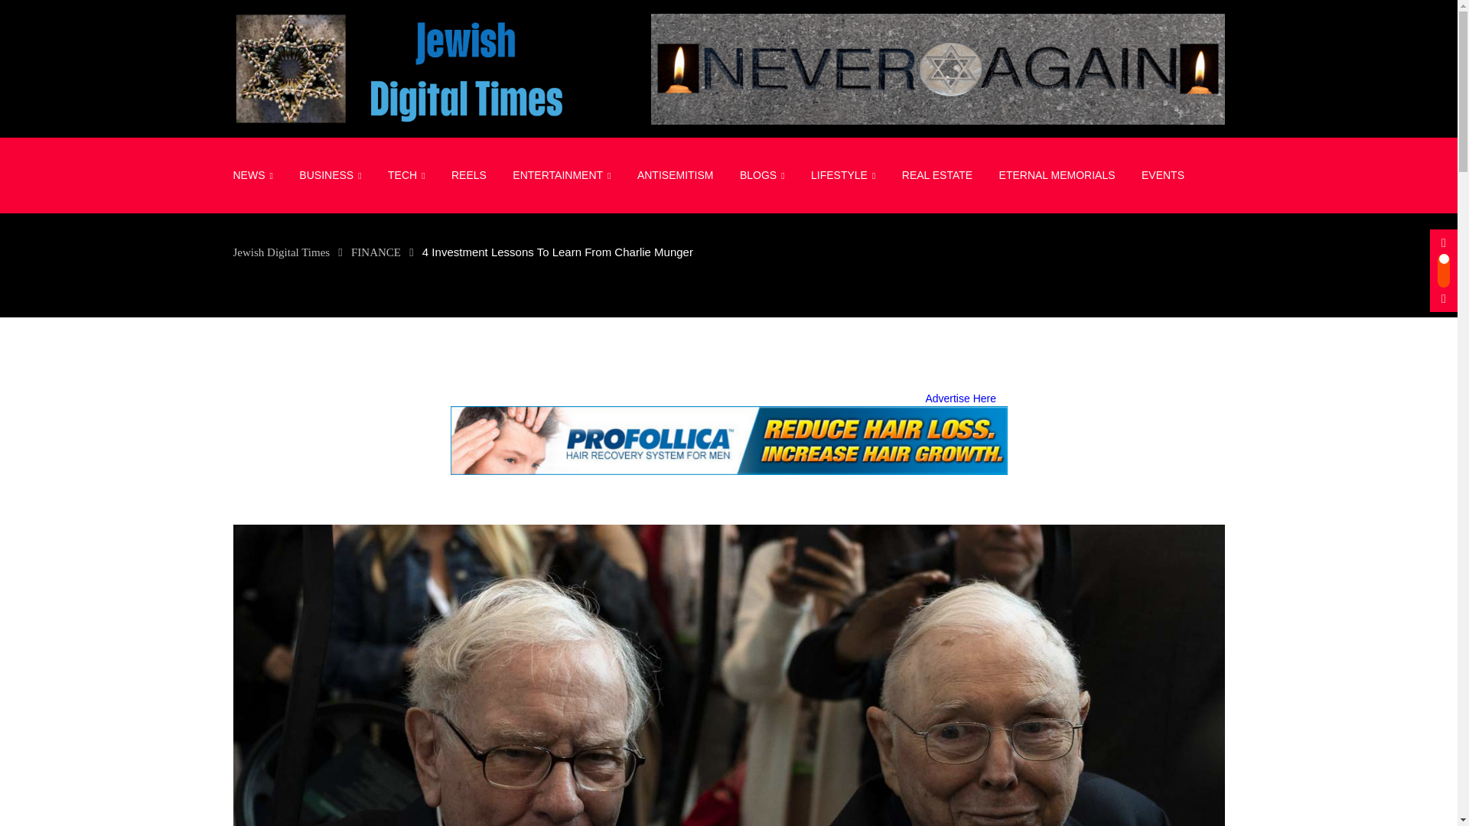  Describe the element at coordinates (376, 252) in the screenshot. I see `Go to the FINANCE Category archives.` at that location.